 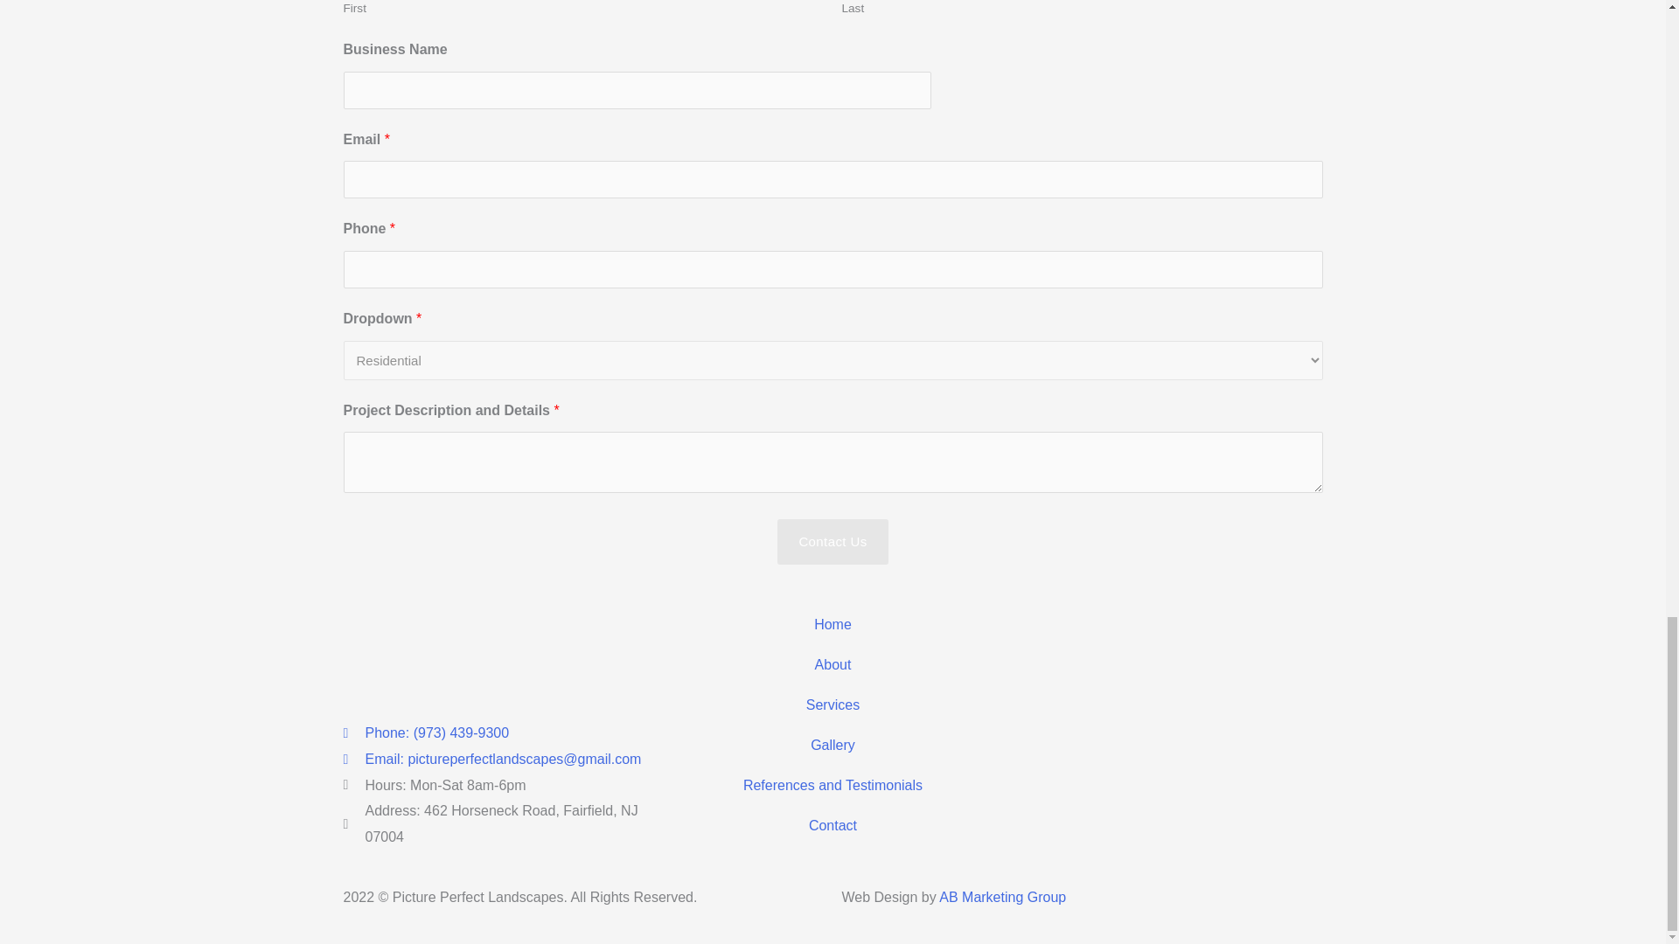 I want to click on References and Testimonials, so click(x=833, y=785).